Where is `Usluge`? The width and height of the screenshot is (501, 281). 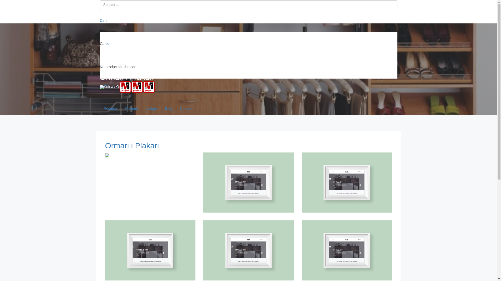 Usluge is located at coordinates (152, 108).